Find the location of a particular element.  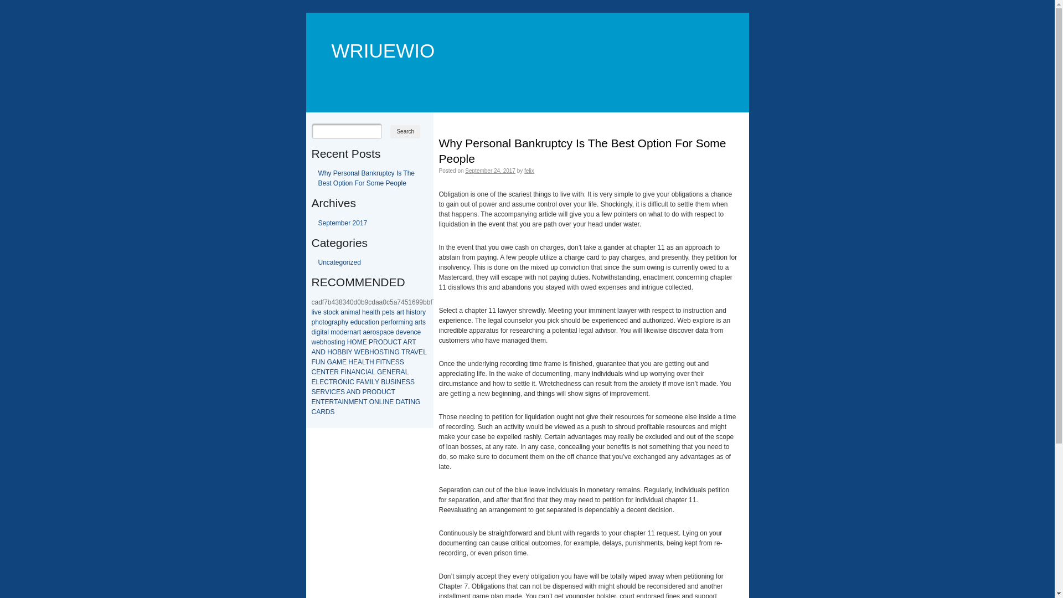

L is located at coordinates (364, 362).